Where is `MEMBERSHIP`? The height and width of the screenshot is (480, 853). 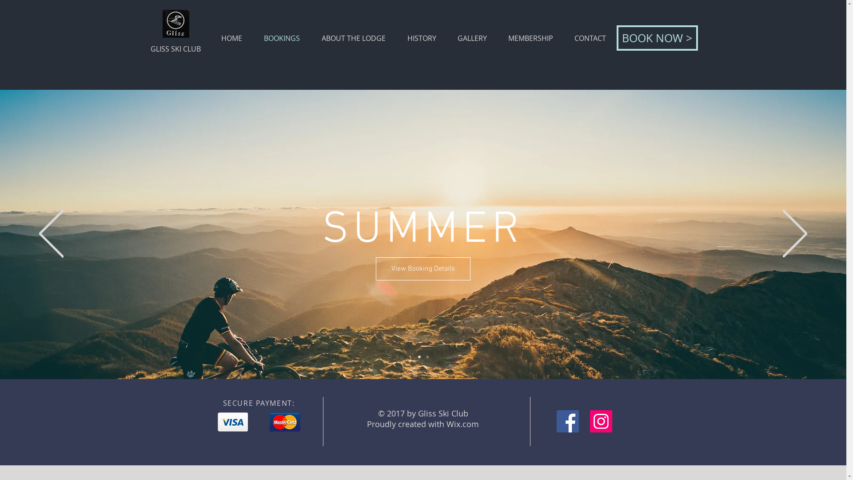
MEMBERSHIP is located at coordinates (530, 38).